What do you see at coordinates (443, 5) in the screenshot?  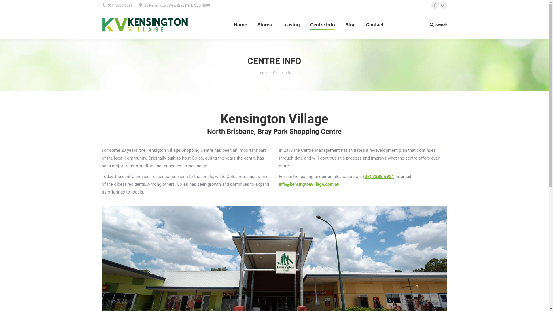 I see `Google+` at bounding box center [443, 5].